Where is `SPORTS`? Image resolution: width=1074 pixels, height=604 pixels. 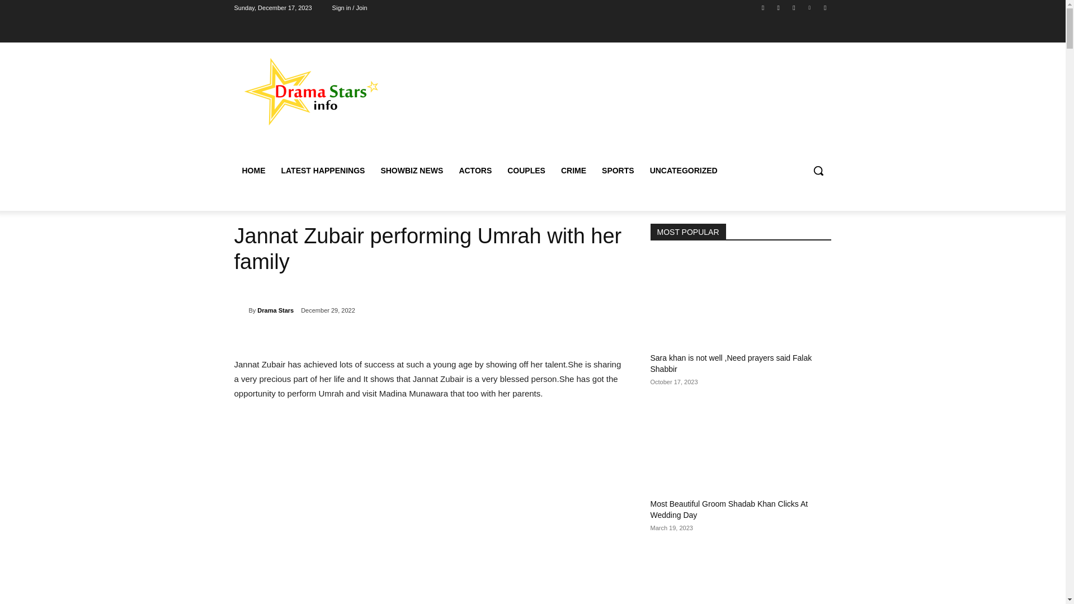
SPORTS is located at coordinates (618, 170).